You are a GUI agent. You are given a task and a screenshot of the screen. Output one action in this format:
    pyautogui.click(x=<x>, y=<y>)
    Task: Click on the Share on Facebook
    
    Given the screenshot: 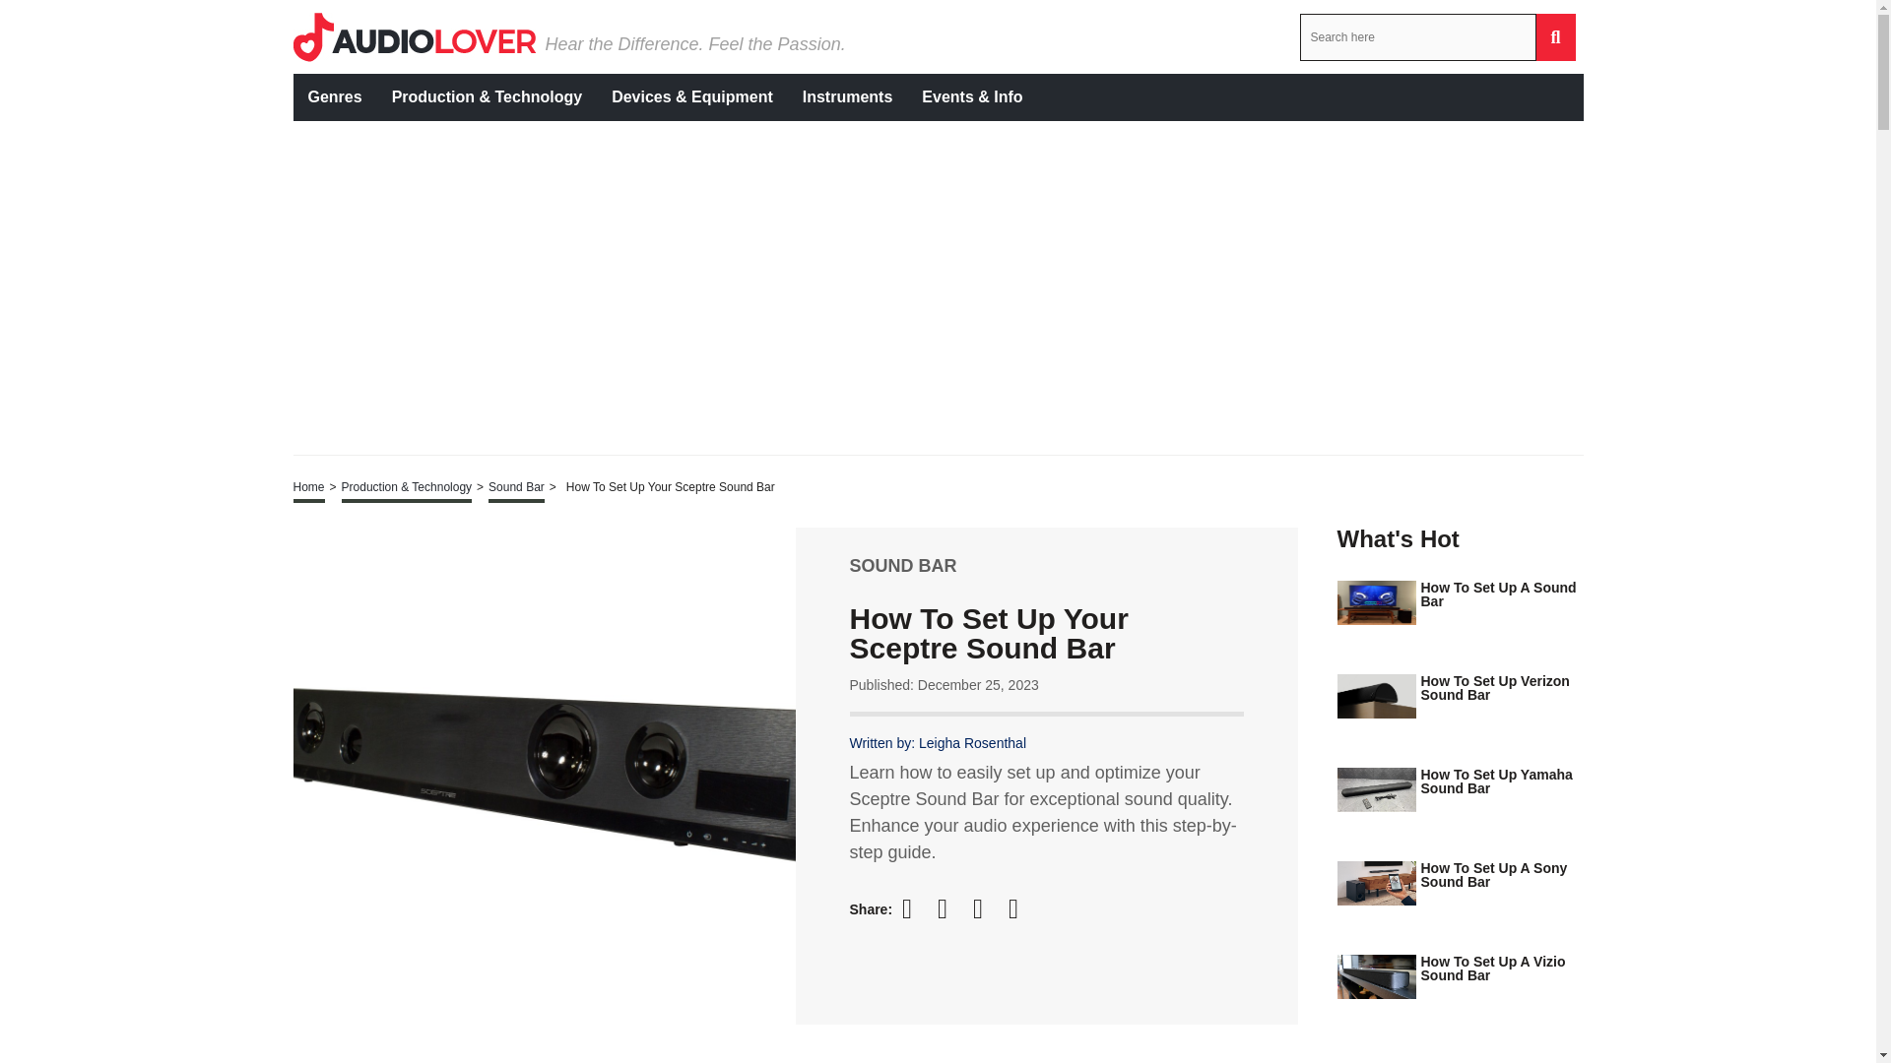 What is the action you would take?
    pyautogui.click(x=916, y=908)
    